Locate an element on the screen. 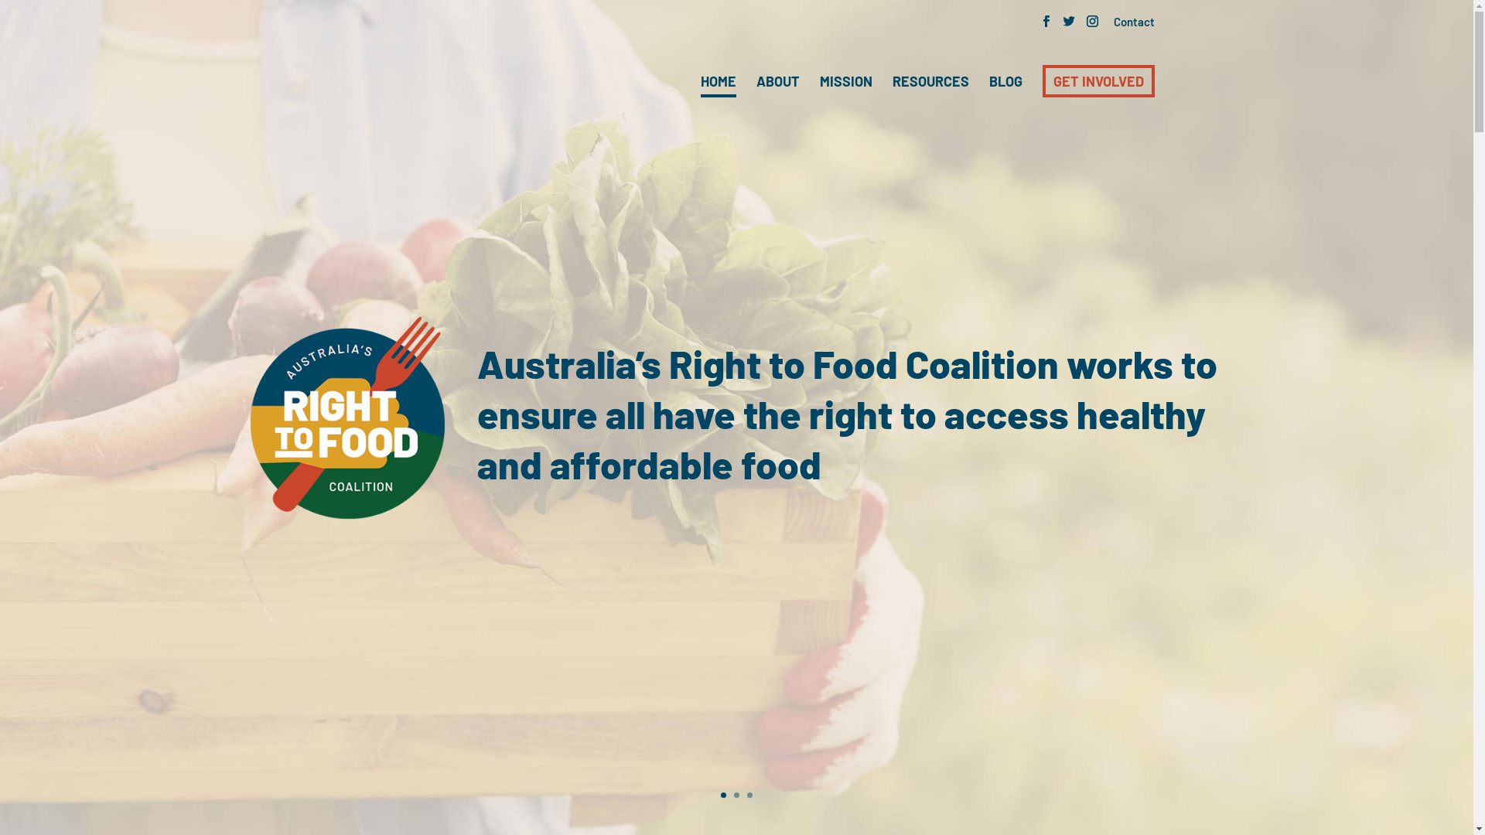 The width and height of the screenshot is (1485, 835). 1 is located at coordinates (724, 795).